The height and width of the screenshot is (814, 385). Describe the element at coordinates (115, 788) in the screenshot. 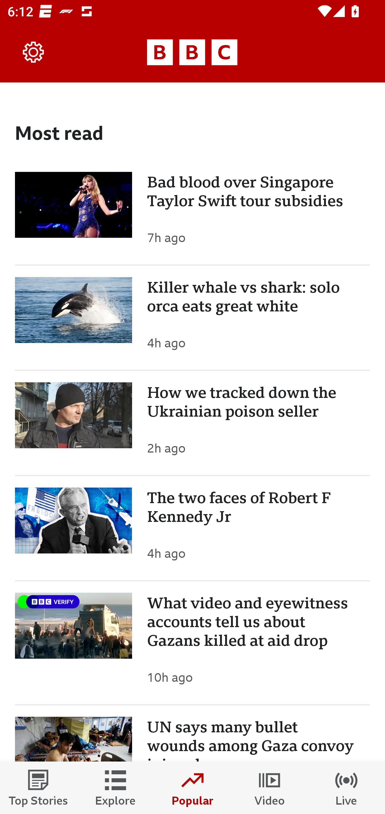

I see `Explore` at that location.